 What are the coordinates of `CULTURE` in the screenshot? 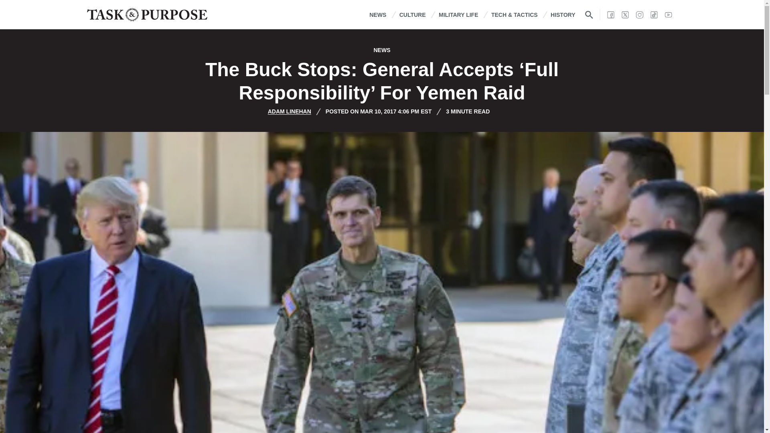 It's located at (412, 14).